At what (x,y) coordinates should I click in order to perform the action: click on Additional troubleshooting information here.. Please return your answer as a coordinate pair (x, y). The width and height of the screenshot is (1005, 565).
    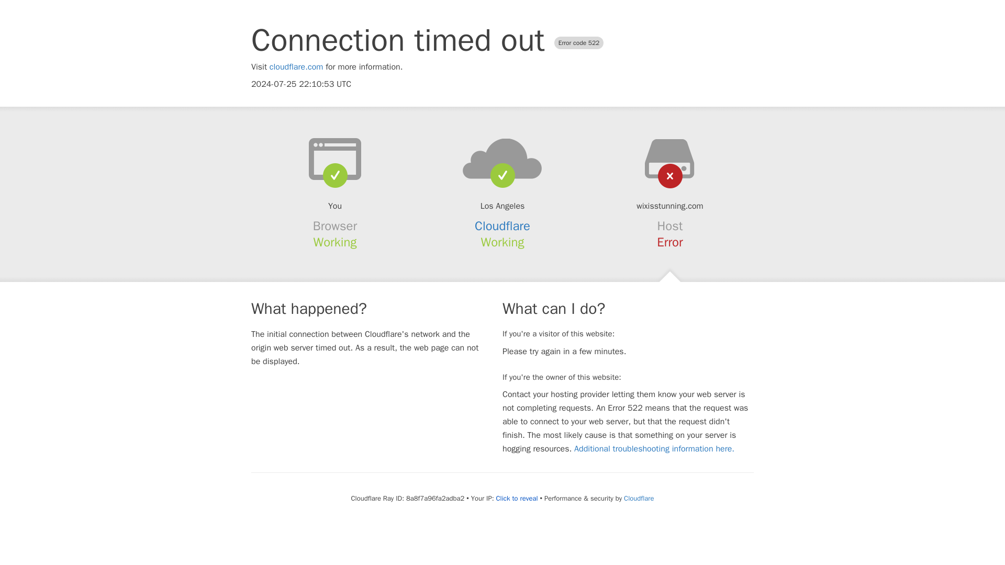
    Looking at the image, I should click on (654, 449).